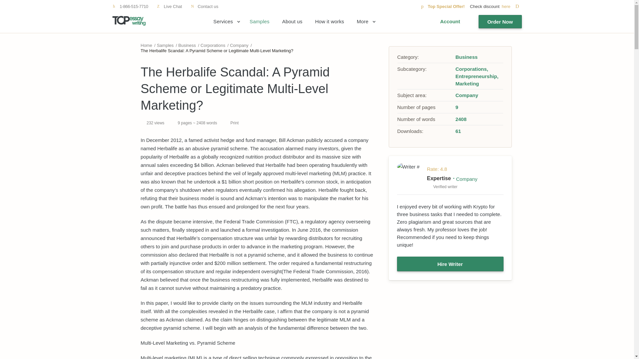 Image resolution: width=639 pixels, height=359 pixels. What do you see at coordinates (511, 6) in the screenshot?
I see `here` at bounding box center [511, 6].